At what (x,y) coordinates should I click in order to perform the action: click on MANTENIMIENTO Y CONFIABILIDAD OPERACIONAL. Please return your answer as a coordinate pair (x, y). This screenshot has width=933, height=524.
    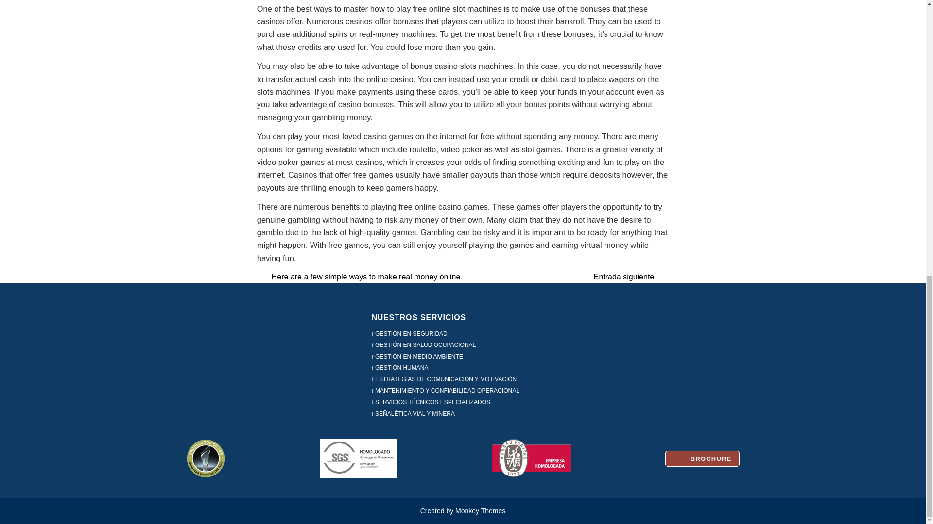
    Looking at the image, I should click on (624, 277).